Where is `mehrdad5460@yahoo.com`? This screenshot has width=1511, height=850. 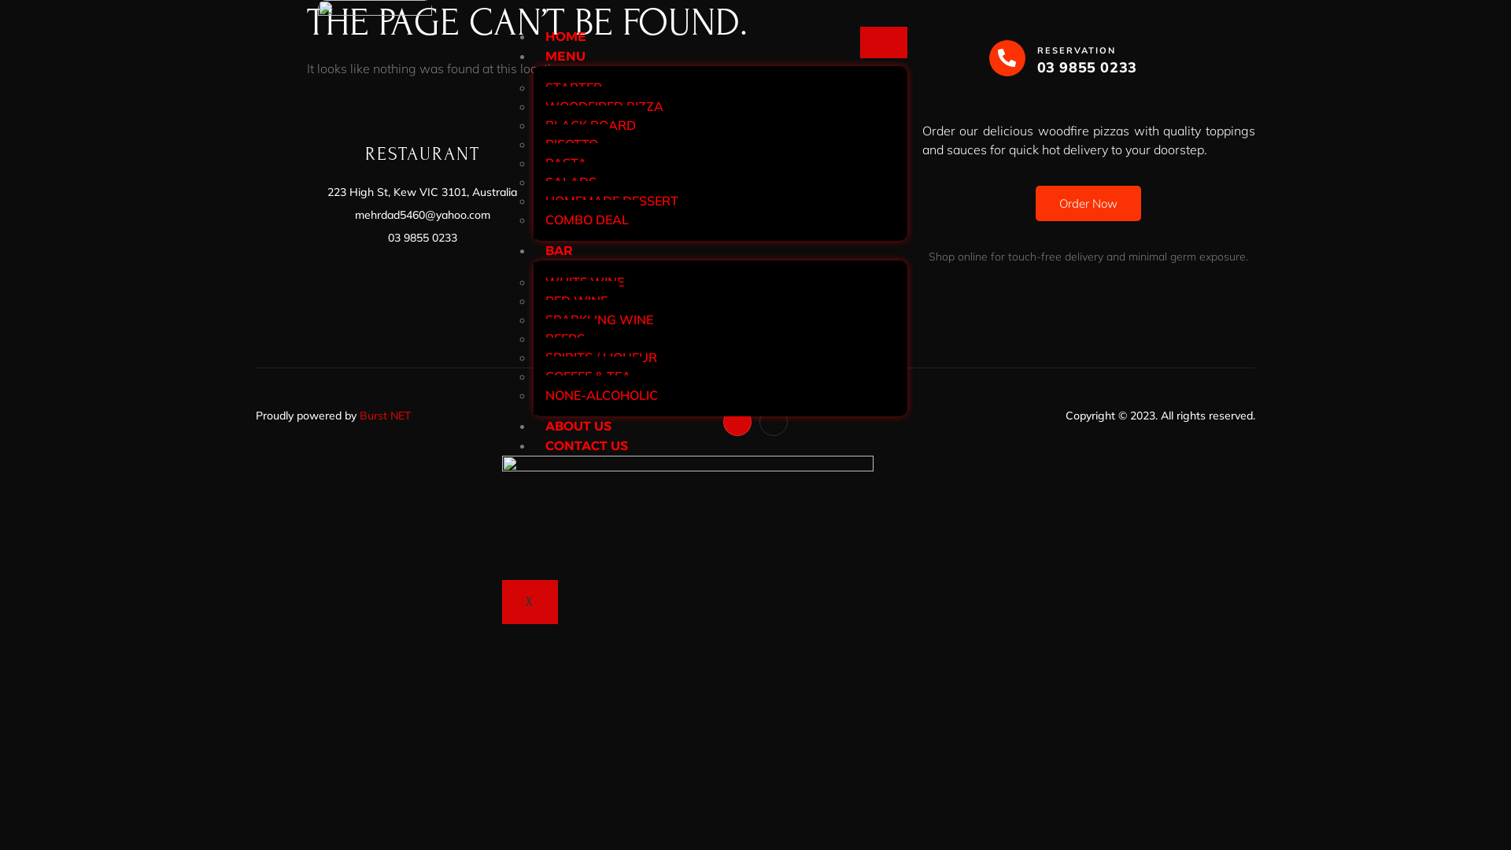
mehrdad5460@yahoo.com is located at coordinates (422, 216).